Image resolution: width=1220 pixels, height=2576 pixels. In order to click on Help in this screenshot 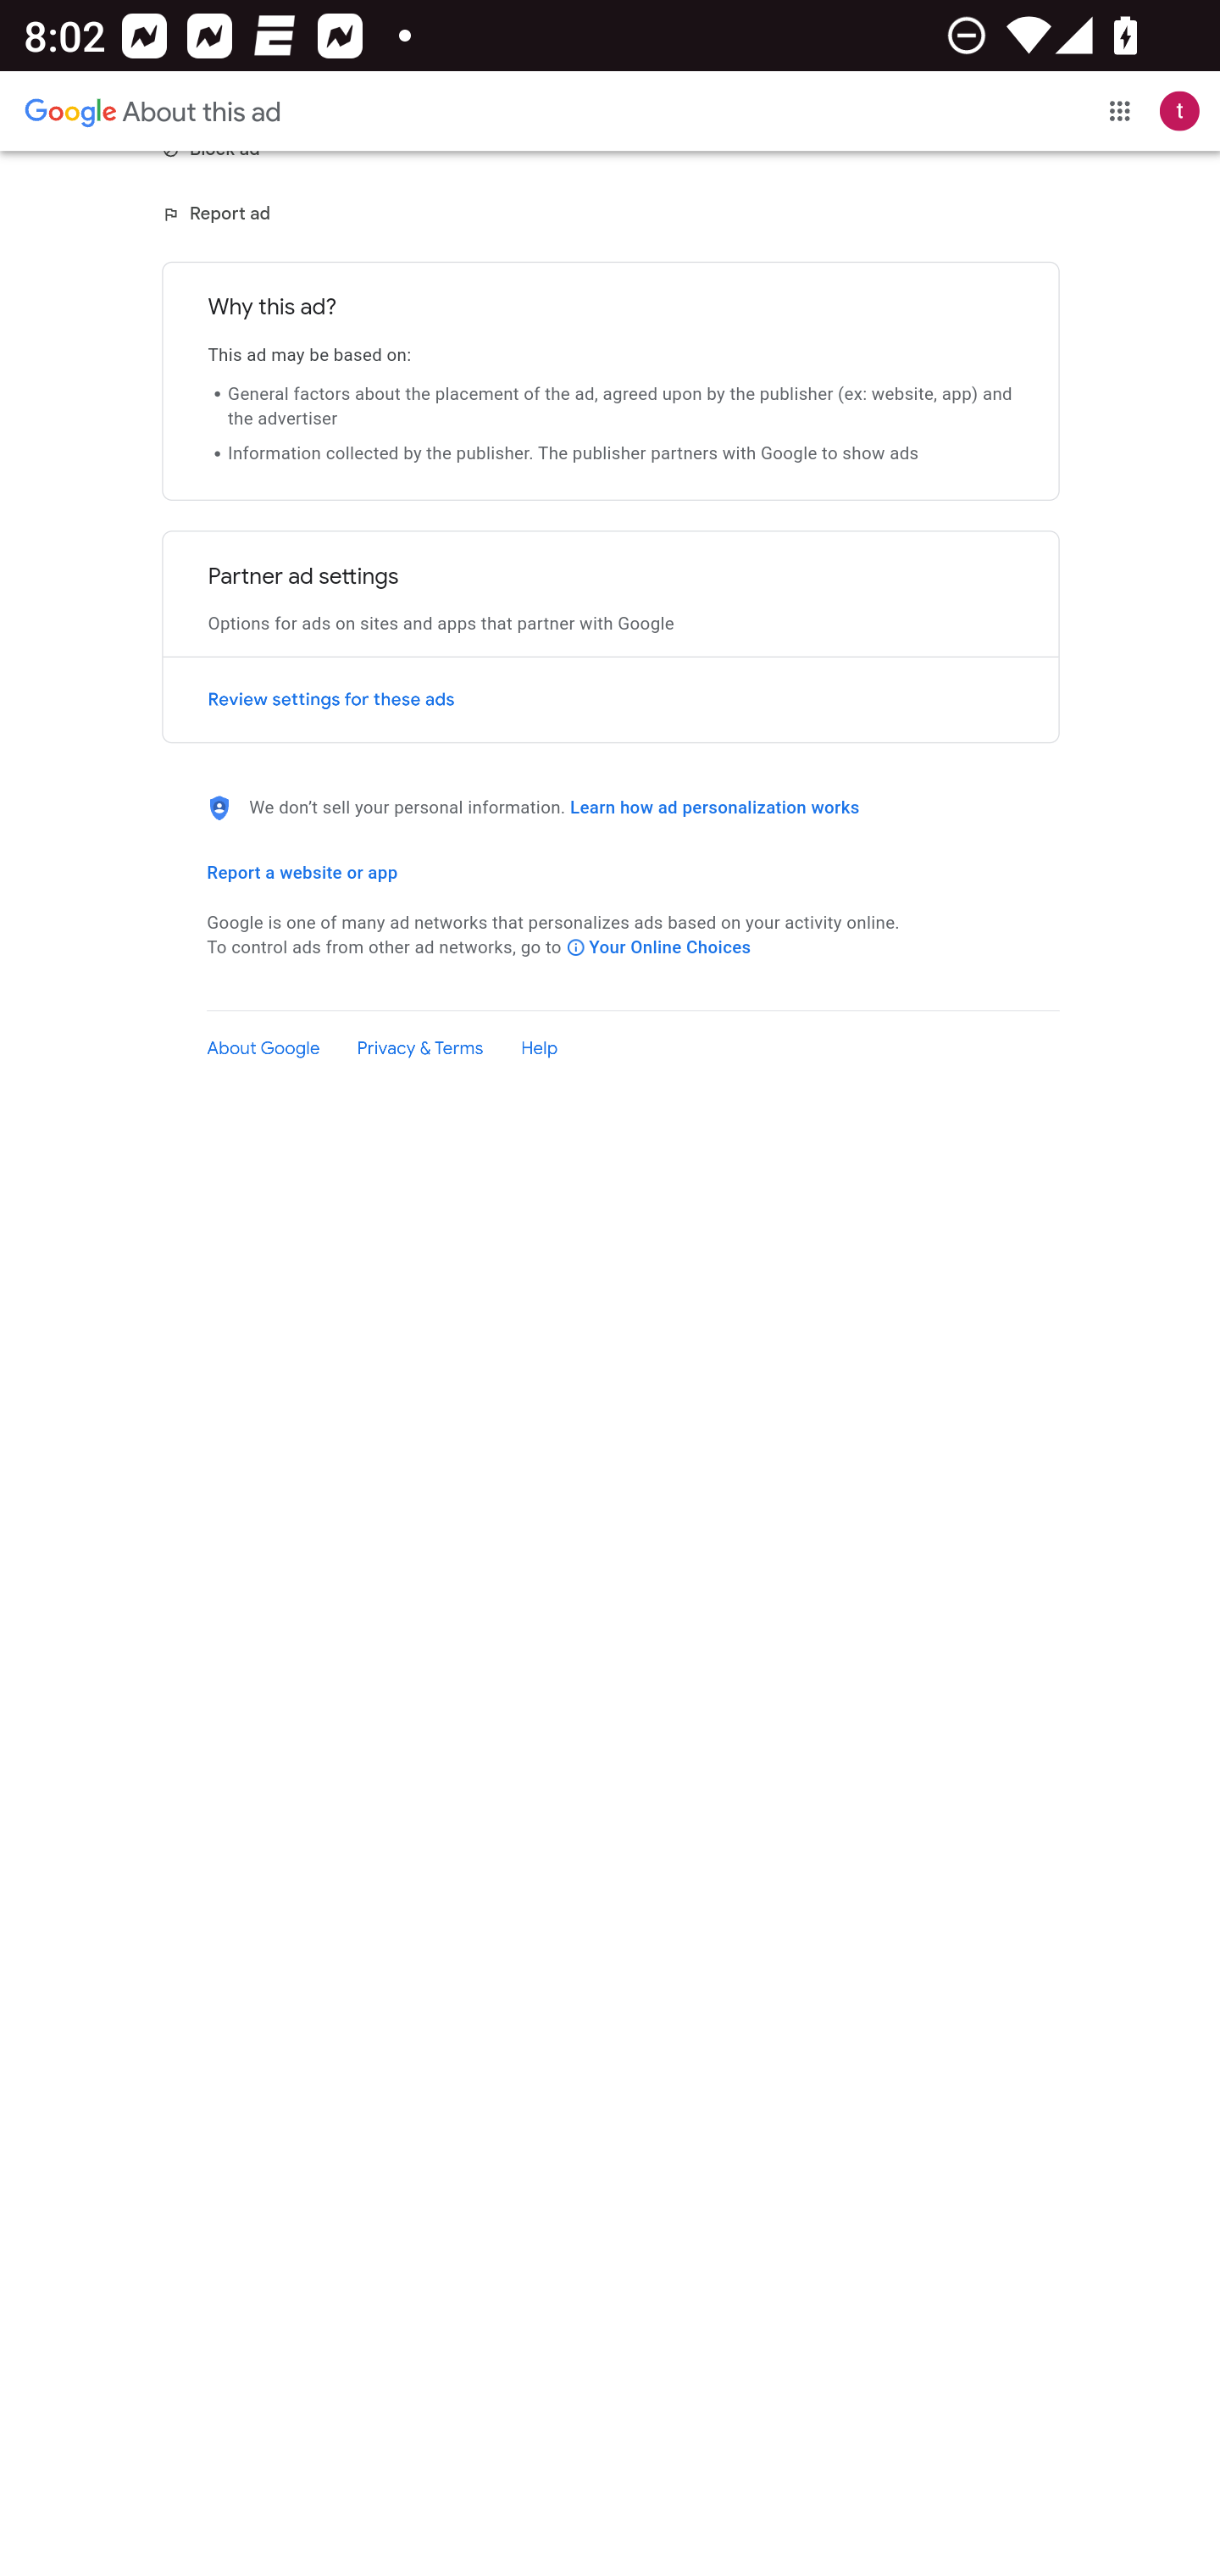, I will do `click(539, 1047)`.